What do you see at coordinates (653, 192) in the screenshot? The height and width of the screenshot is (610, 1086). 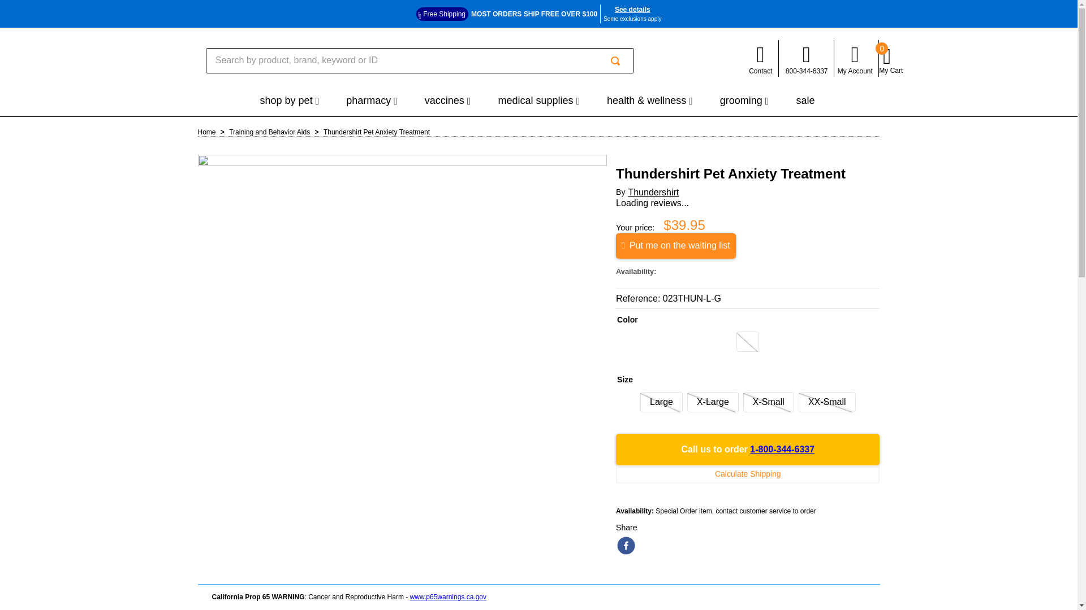 I see `Thundershirt` at bounding box center [653, 192].